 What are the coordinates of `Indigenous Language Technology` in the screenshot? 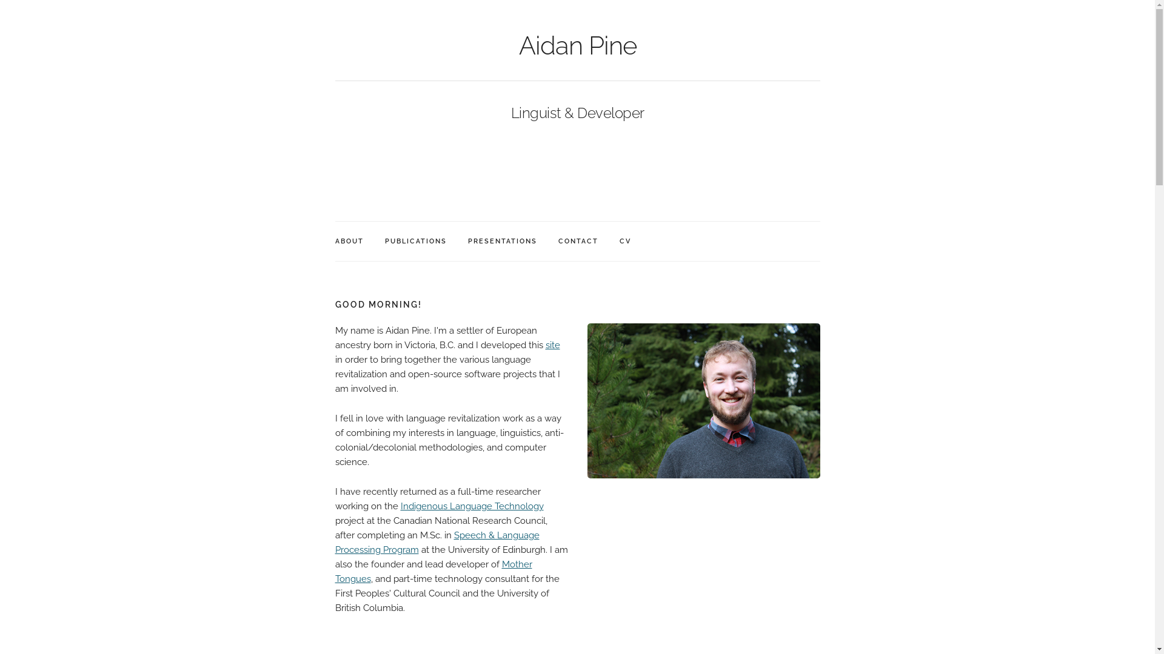 It's located at (472, 506).